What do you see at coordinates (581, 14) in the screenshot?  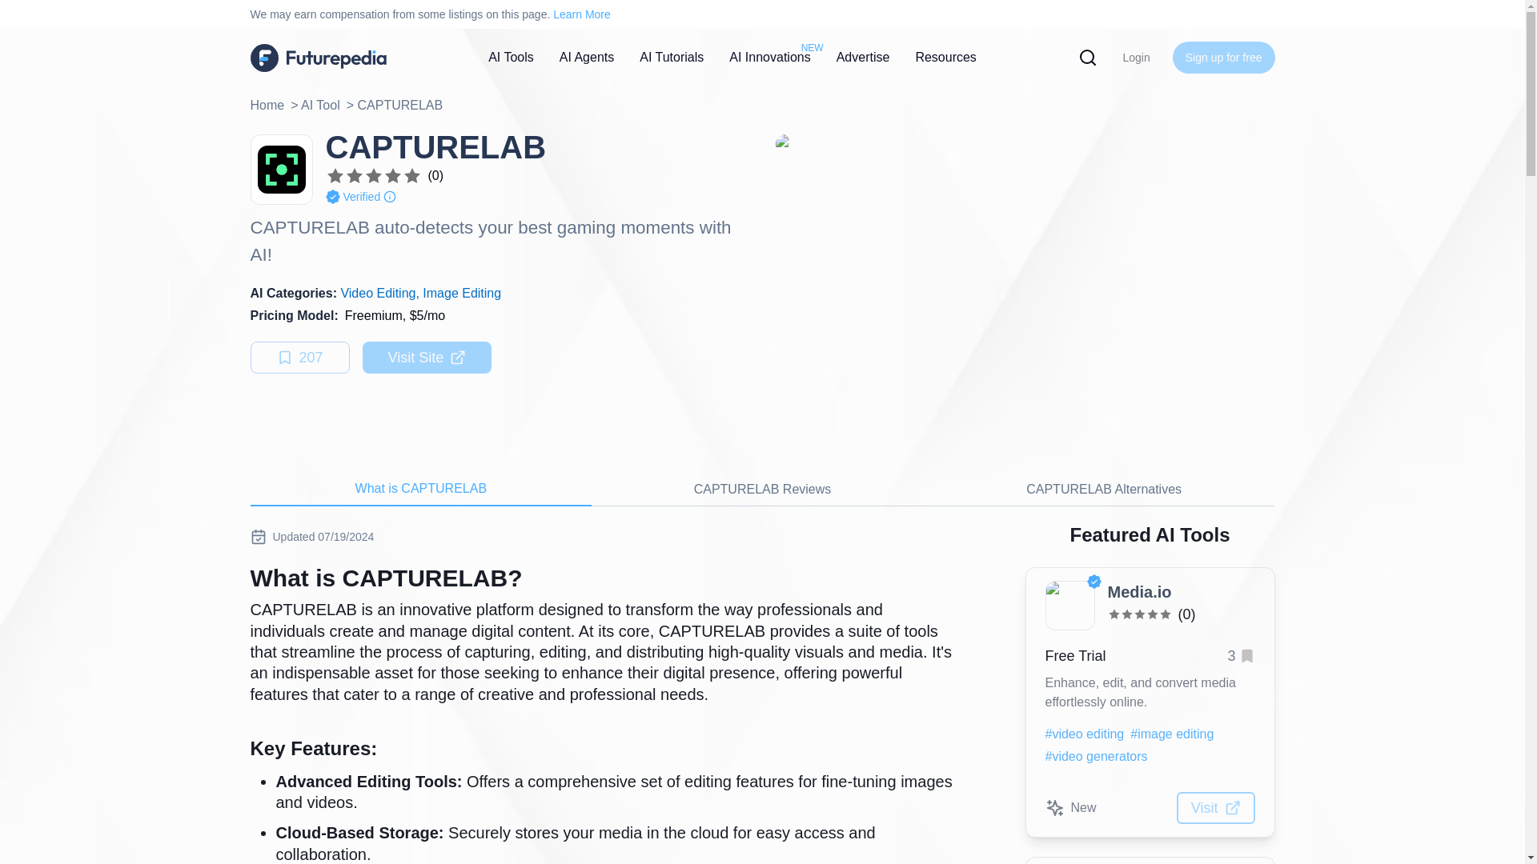 I see `Learn More` at bounding box center [581, 14].